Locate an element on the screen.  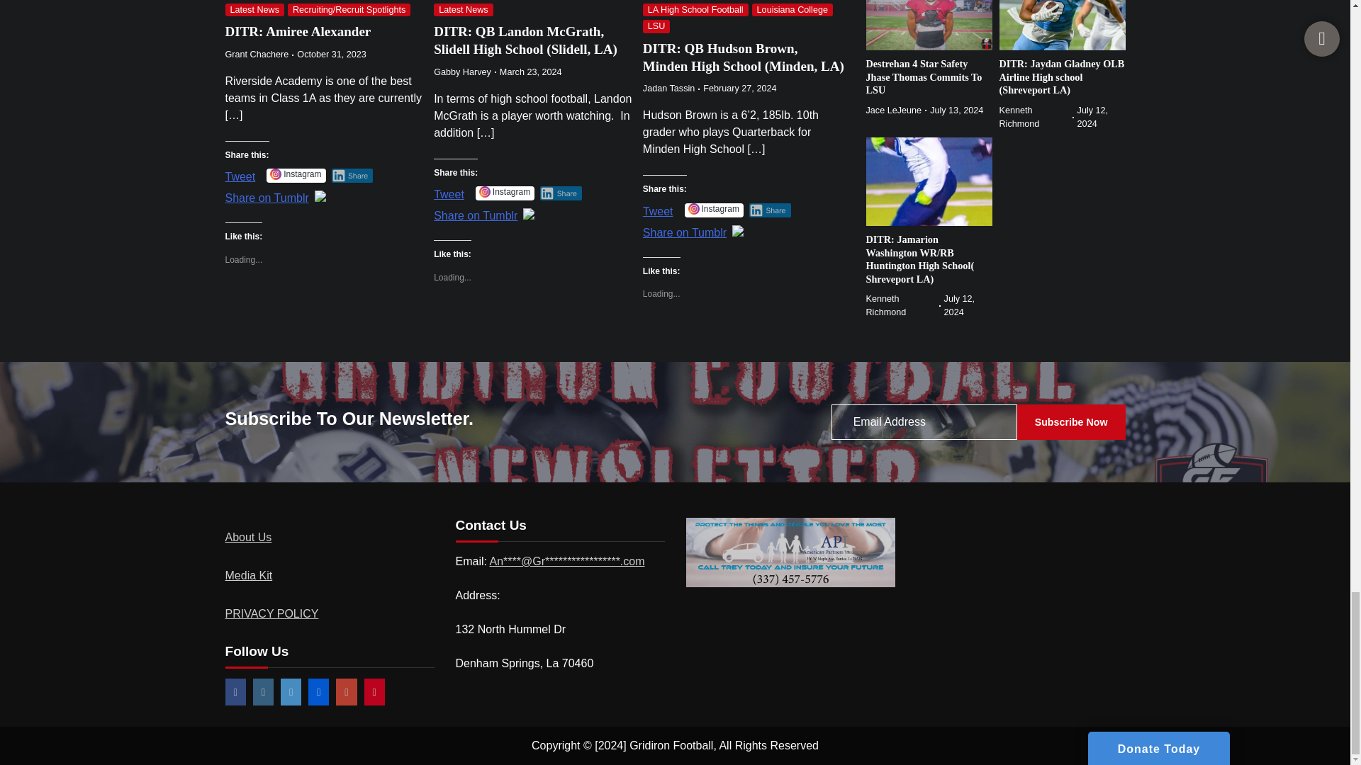
Click to share on Instagram is located at coordinates (296, 176).